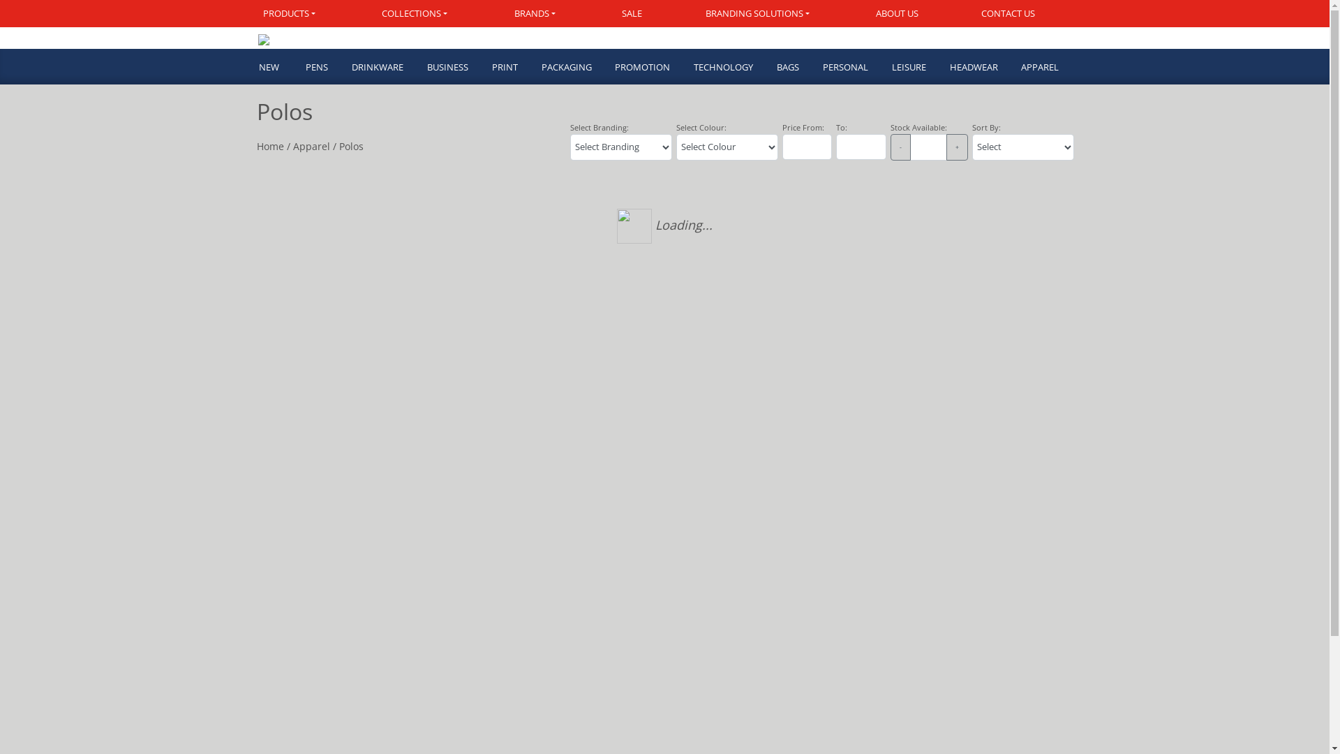 This screenshot has width=1340, height=754. What do you see at coordinates (632, 14) in the screenshot?
I see `SALE` at bounding box center [632, 14].